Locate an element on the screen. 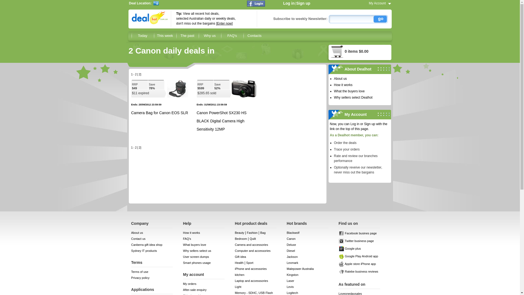  How it works is located at coordinates (191, 233).